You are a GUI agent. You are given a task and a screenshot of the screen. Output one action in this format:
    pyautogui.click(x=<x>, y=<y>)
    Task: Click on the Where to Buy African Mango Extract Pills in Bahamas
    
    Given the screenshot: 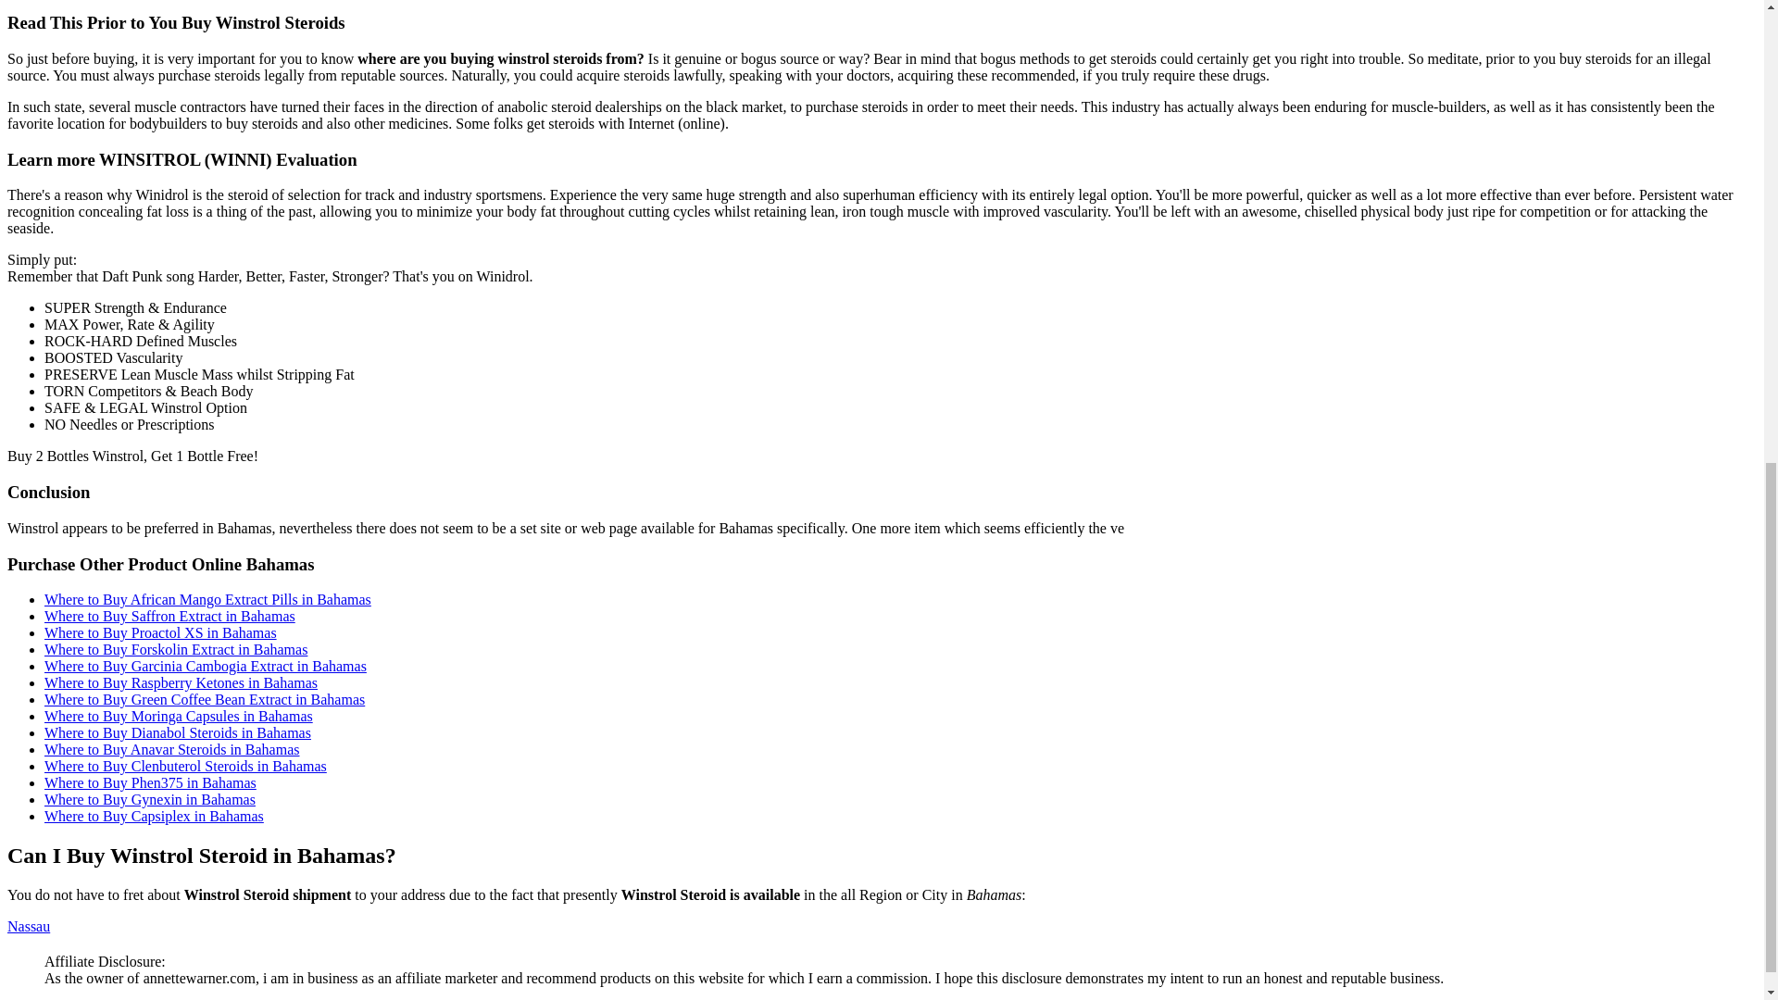 What is the action you would take?
    pyautogui.click(x=207, y=599)
    